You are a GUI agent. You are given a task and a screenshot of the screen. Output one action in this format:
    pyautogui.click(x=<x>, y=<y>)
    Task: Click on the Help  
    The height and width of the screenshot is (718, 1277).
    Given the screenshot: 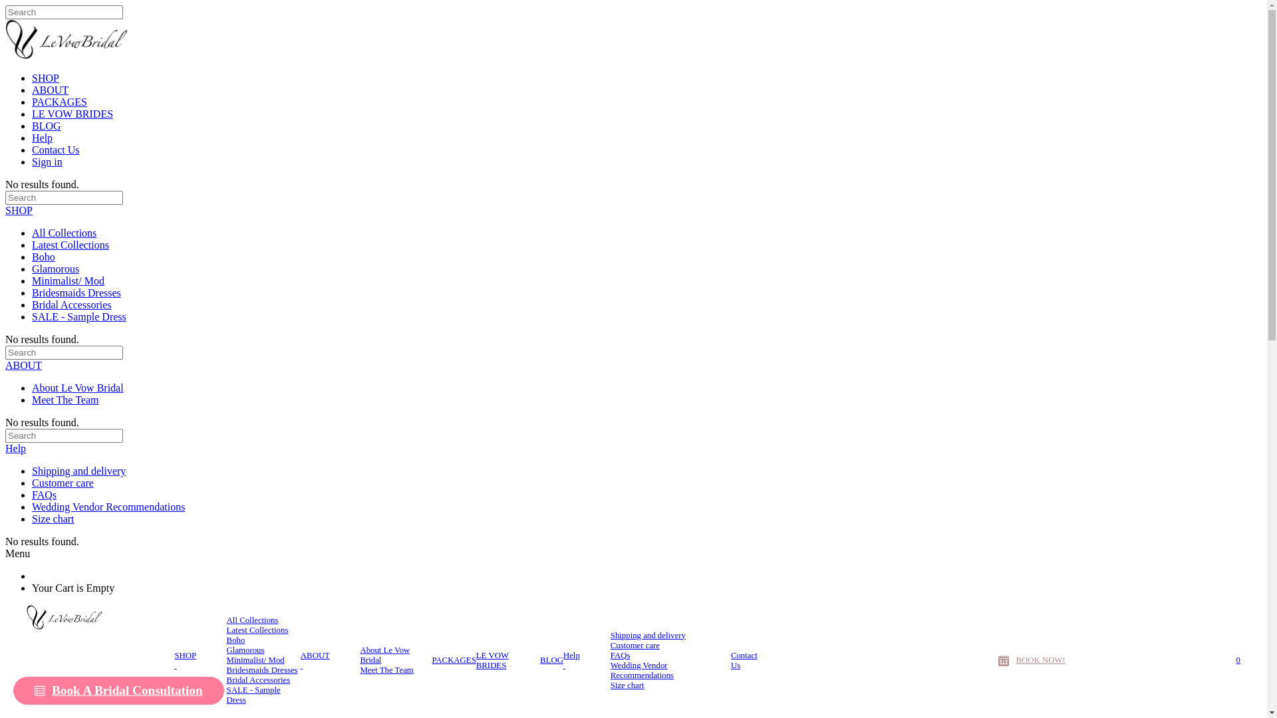 What is the action you would take?
    pyautogui.click(x=573, y=660)
    